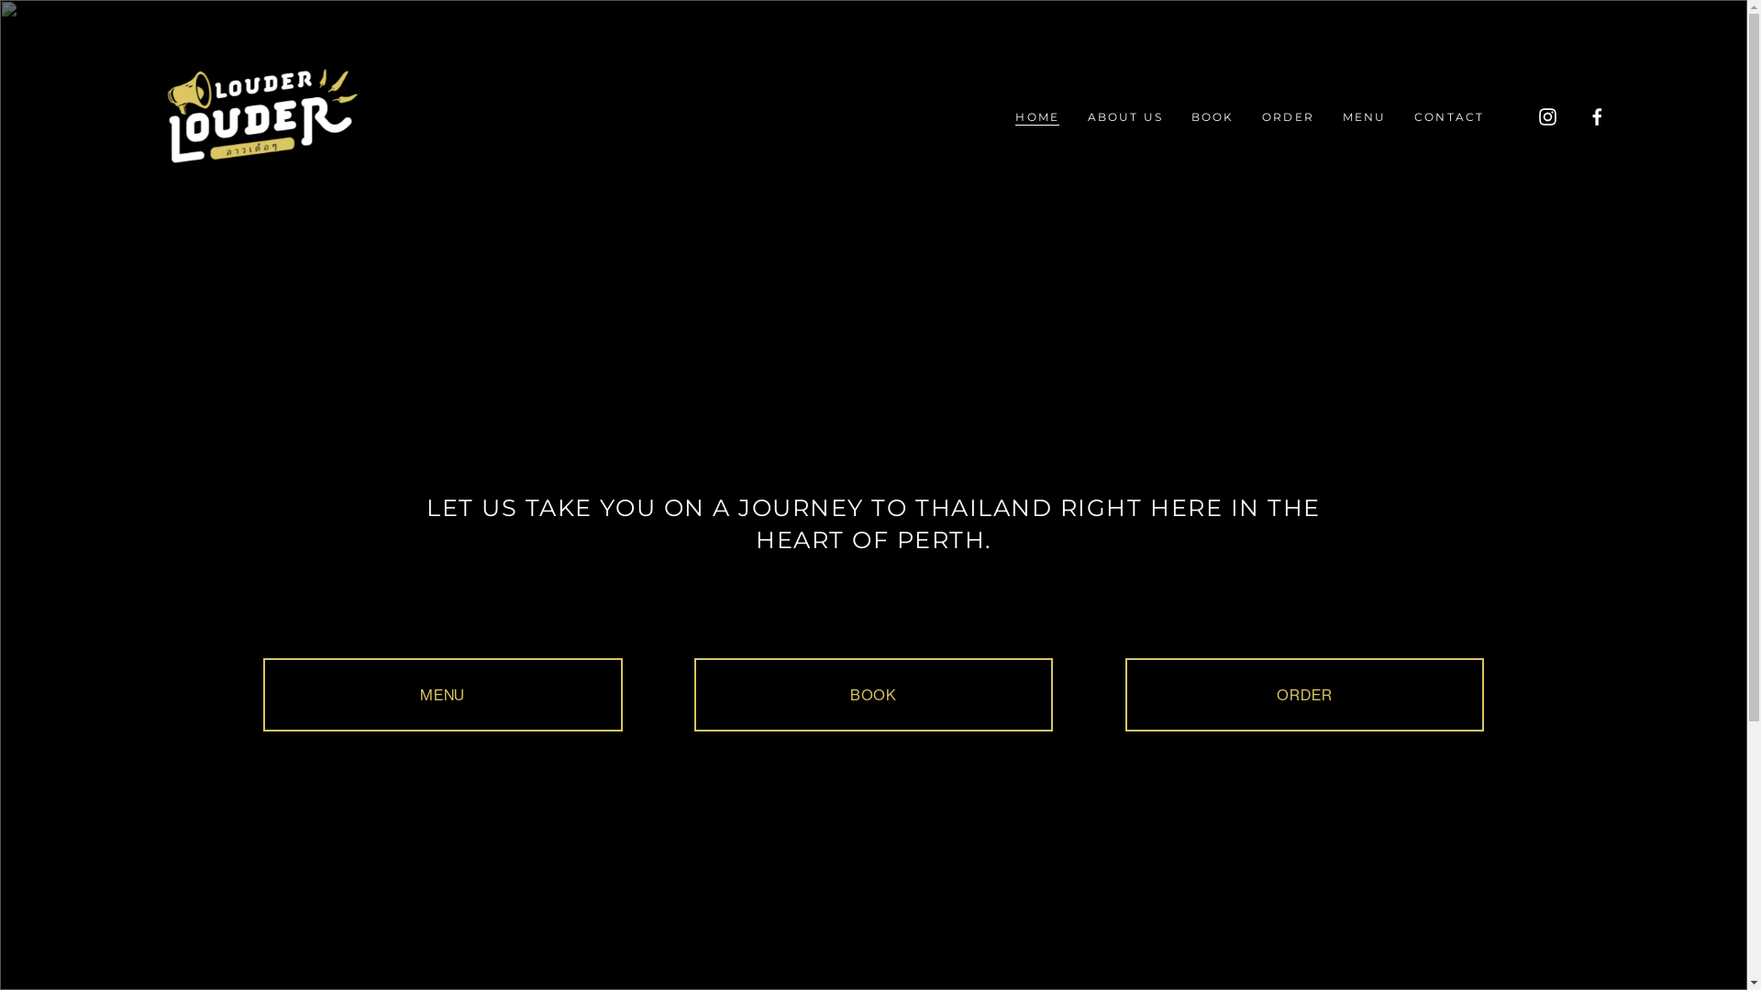 The height and width of the screenshot is (990, 1761). What do you see at coordinates (1365, 117) in the screenshot?
I see `MENU` at bounding box center [1365, 117].